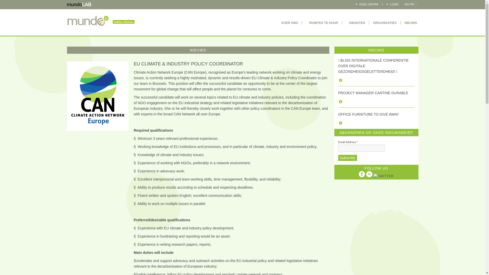 The height and width of the screenshot is (275, 489). Describe the element at coordinates (384, 176) in the screenshot. I see `follow us on instagram` at that location.